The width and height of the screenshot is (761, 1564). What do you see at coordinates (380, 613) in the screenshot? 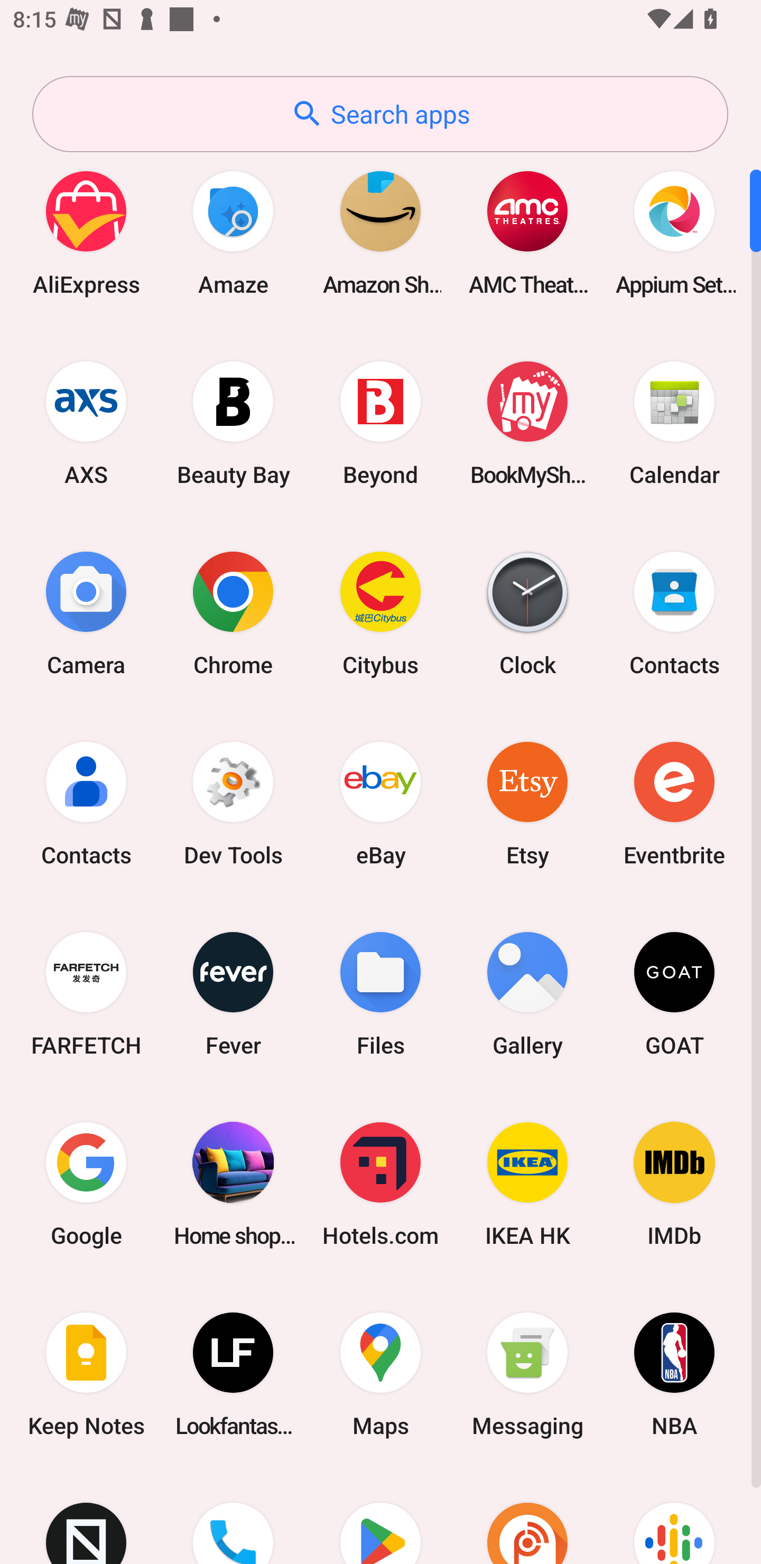
I see `Citybus` at bounding box center [380, 613].